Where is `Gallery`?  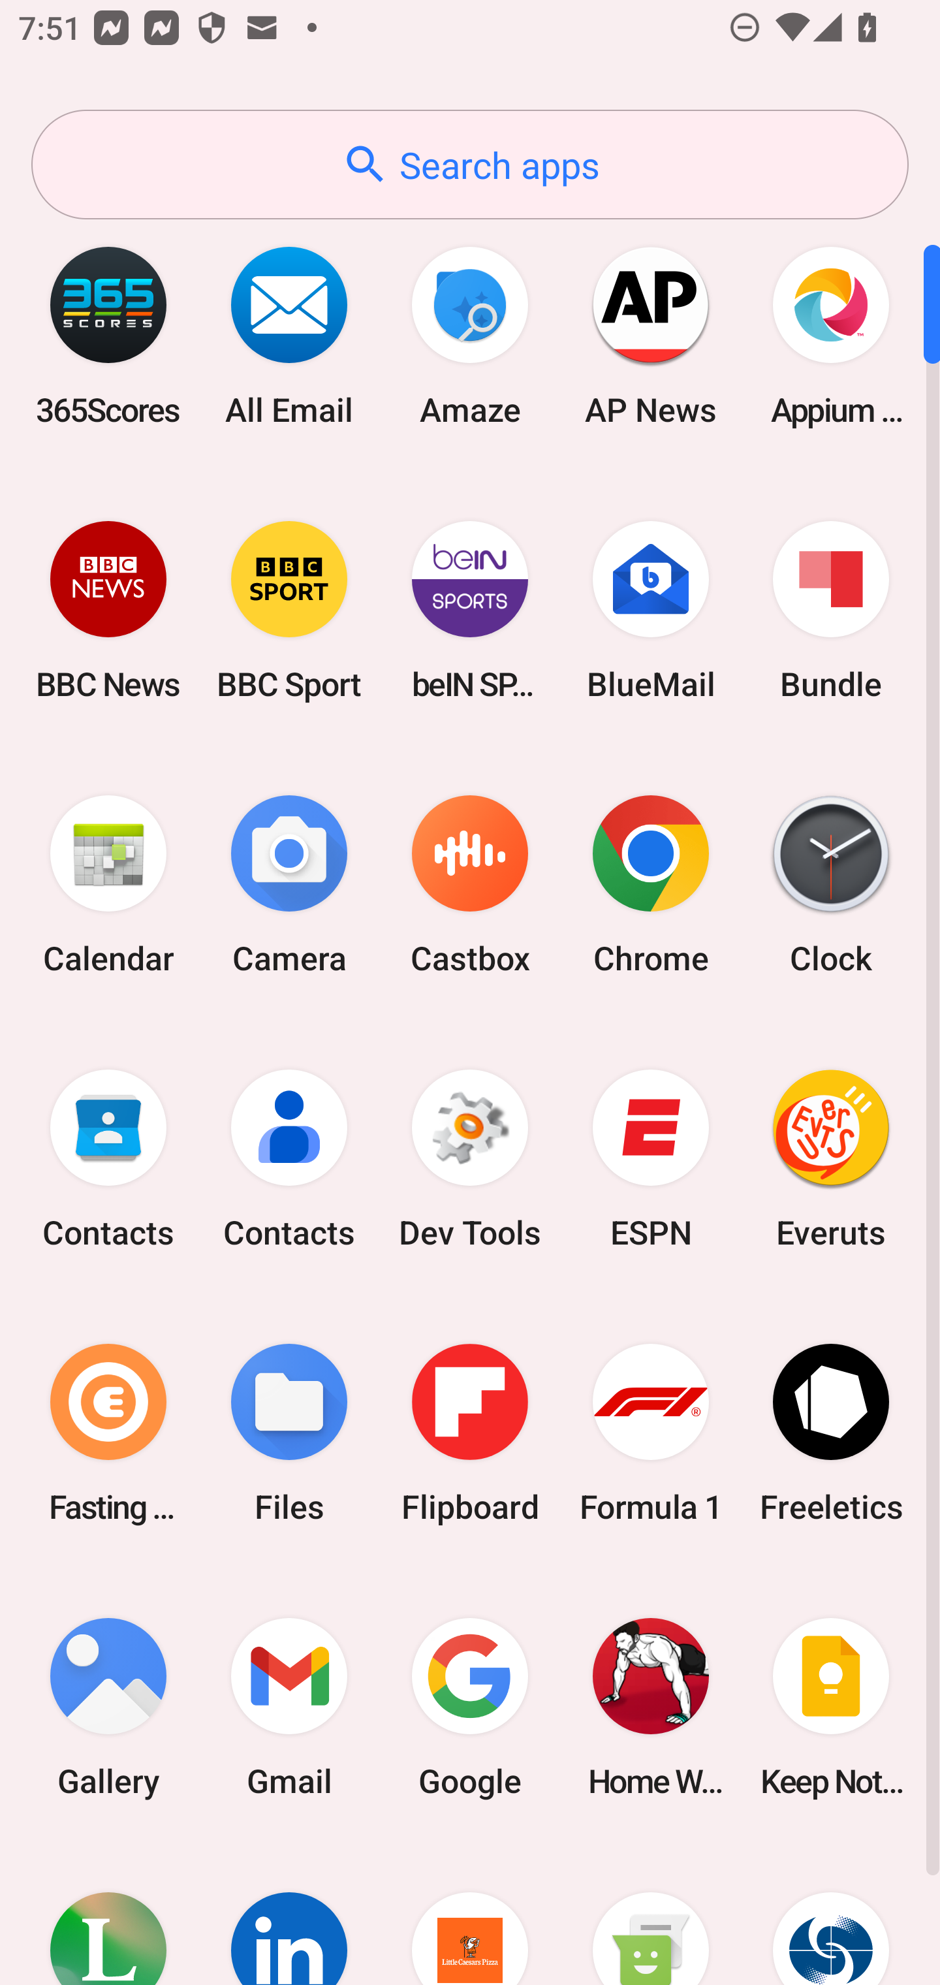 Gallery is located at coordinates (108, 1707).